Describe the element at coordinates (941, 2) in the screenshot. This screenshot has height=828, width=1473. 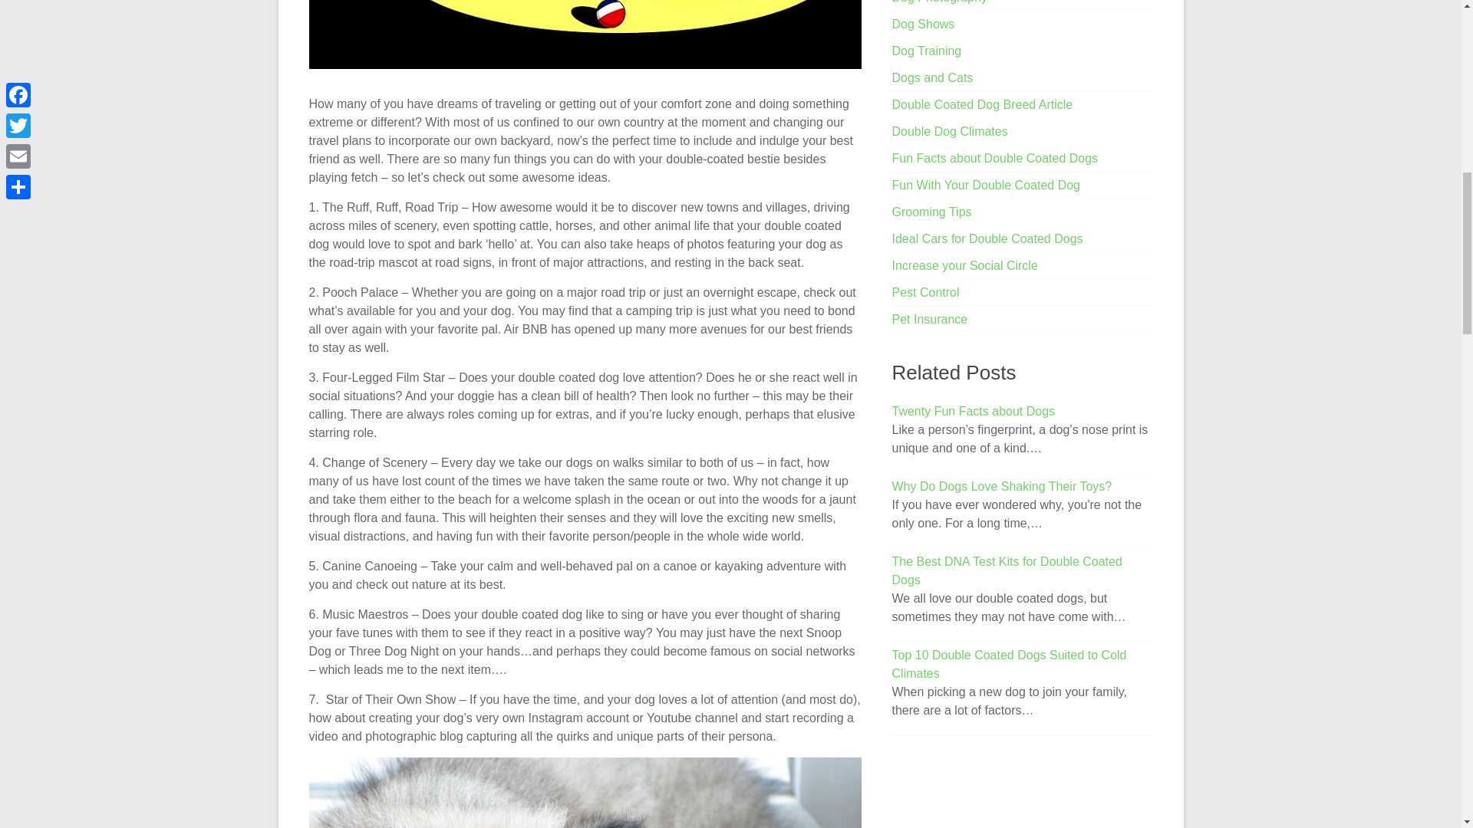
I see `Dog Photography` at that location.